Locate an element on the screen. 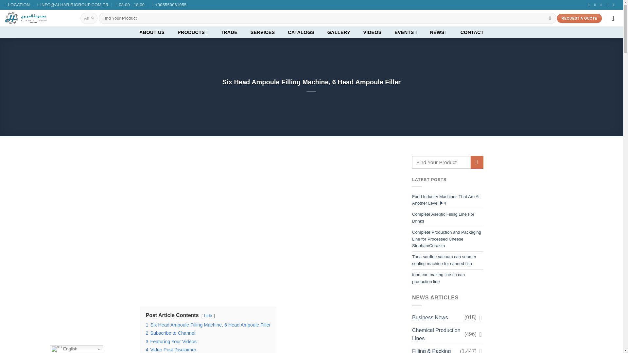  Search is located at coordinates (550, 18).